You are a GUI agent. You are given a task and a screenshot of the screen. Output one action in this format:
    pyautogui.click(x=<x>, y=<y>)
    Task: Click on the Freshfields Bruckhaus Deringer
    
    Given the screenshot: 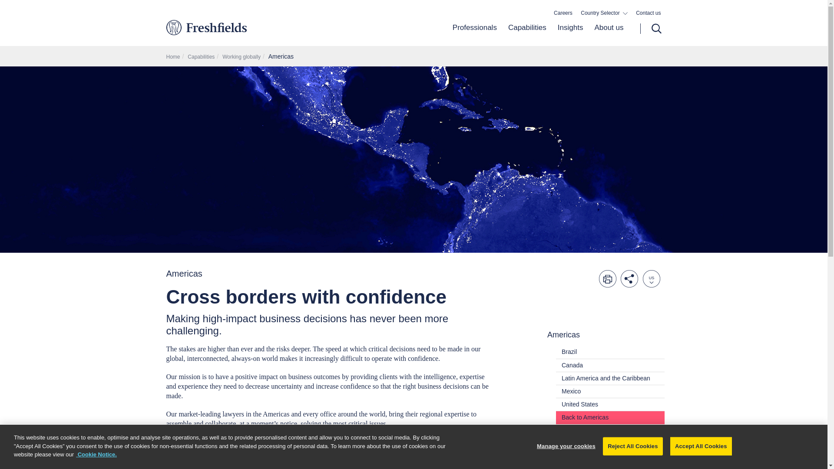 What is the action you would take?
    pyautogui.click(x=242, y=27)
    